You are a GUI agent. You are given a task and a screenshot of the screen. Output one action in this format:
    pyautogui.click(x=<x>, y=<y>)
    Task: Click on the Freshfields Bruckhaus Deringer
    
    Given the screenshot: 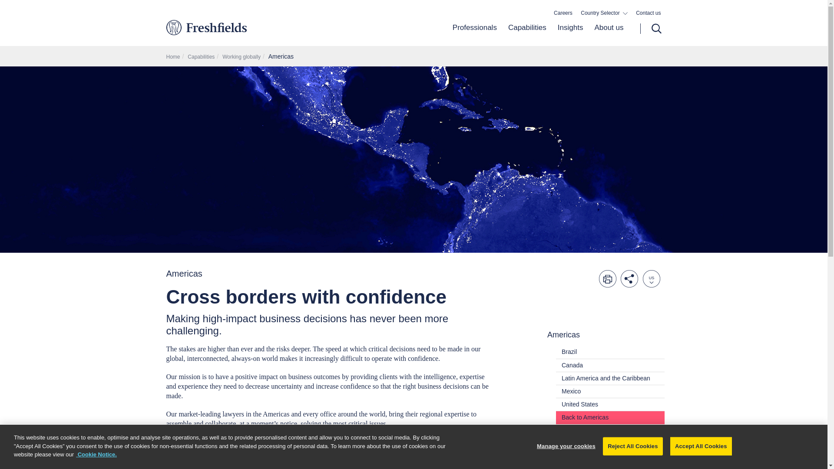 What is the action you would take?
    pyautogui.click(x=242, y=27)
    